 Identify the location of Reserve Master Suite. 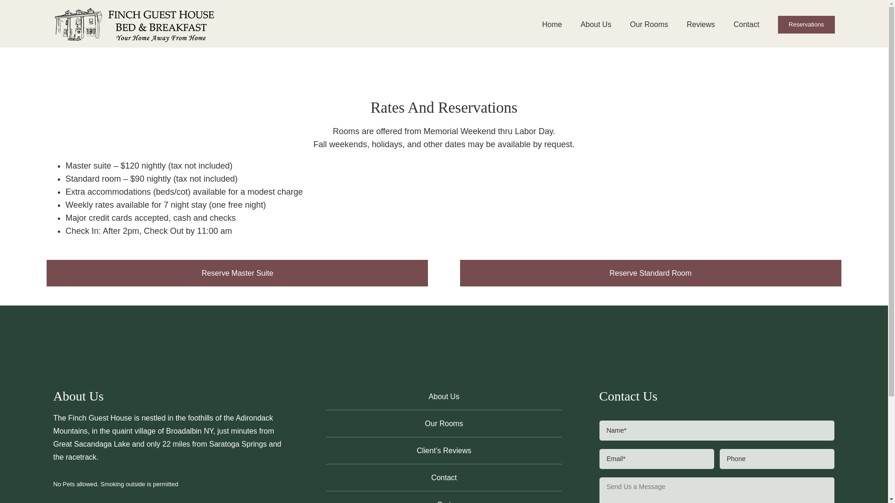
(237, 273).